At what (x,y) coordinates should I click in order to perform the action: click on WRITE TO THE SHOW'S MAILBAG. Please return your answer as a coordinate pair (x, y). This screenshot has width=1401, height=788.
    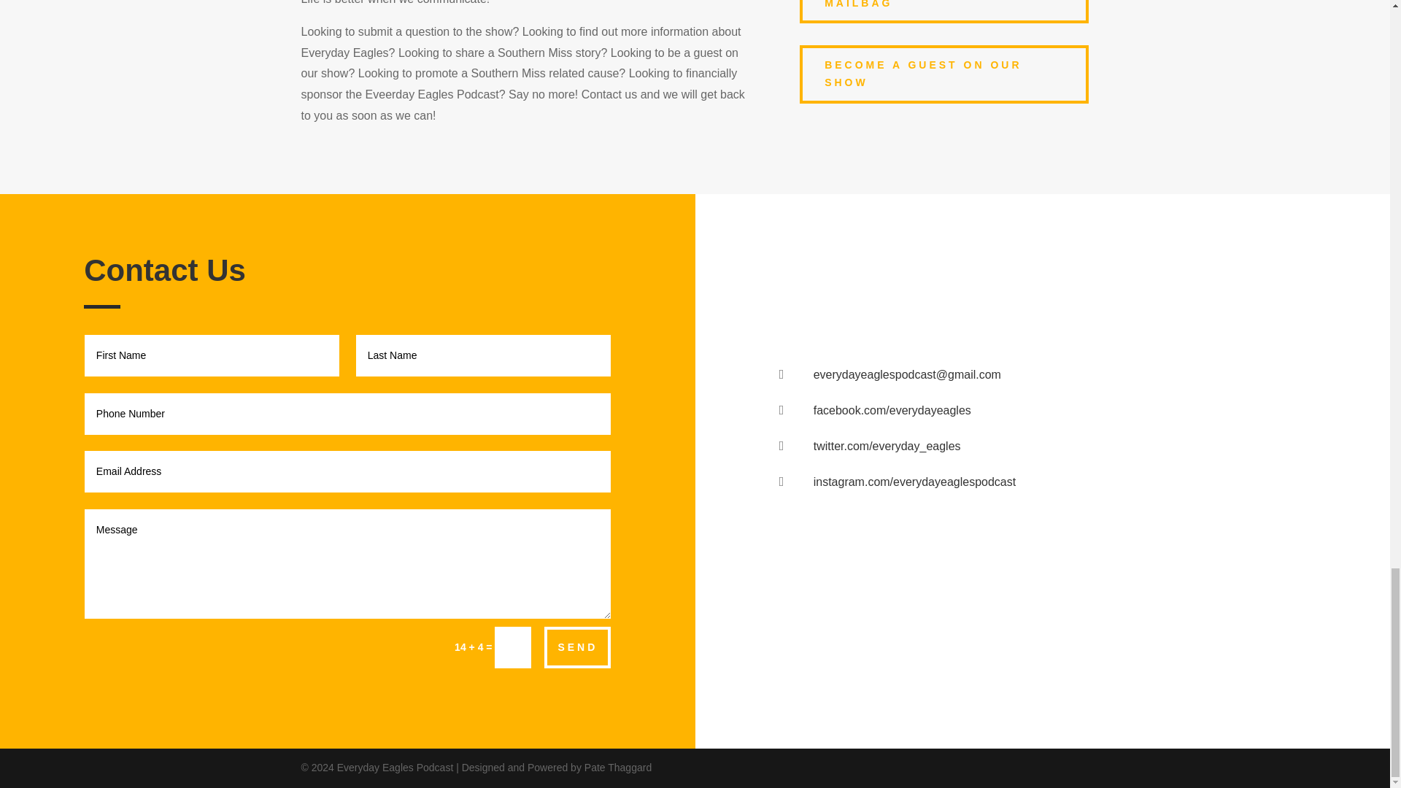
    Looking at the image, I should click on (944, 12).